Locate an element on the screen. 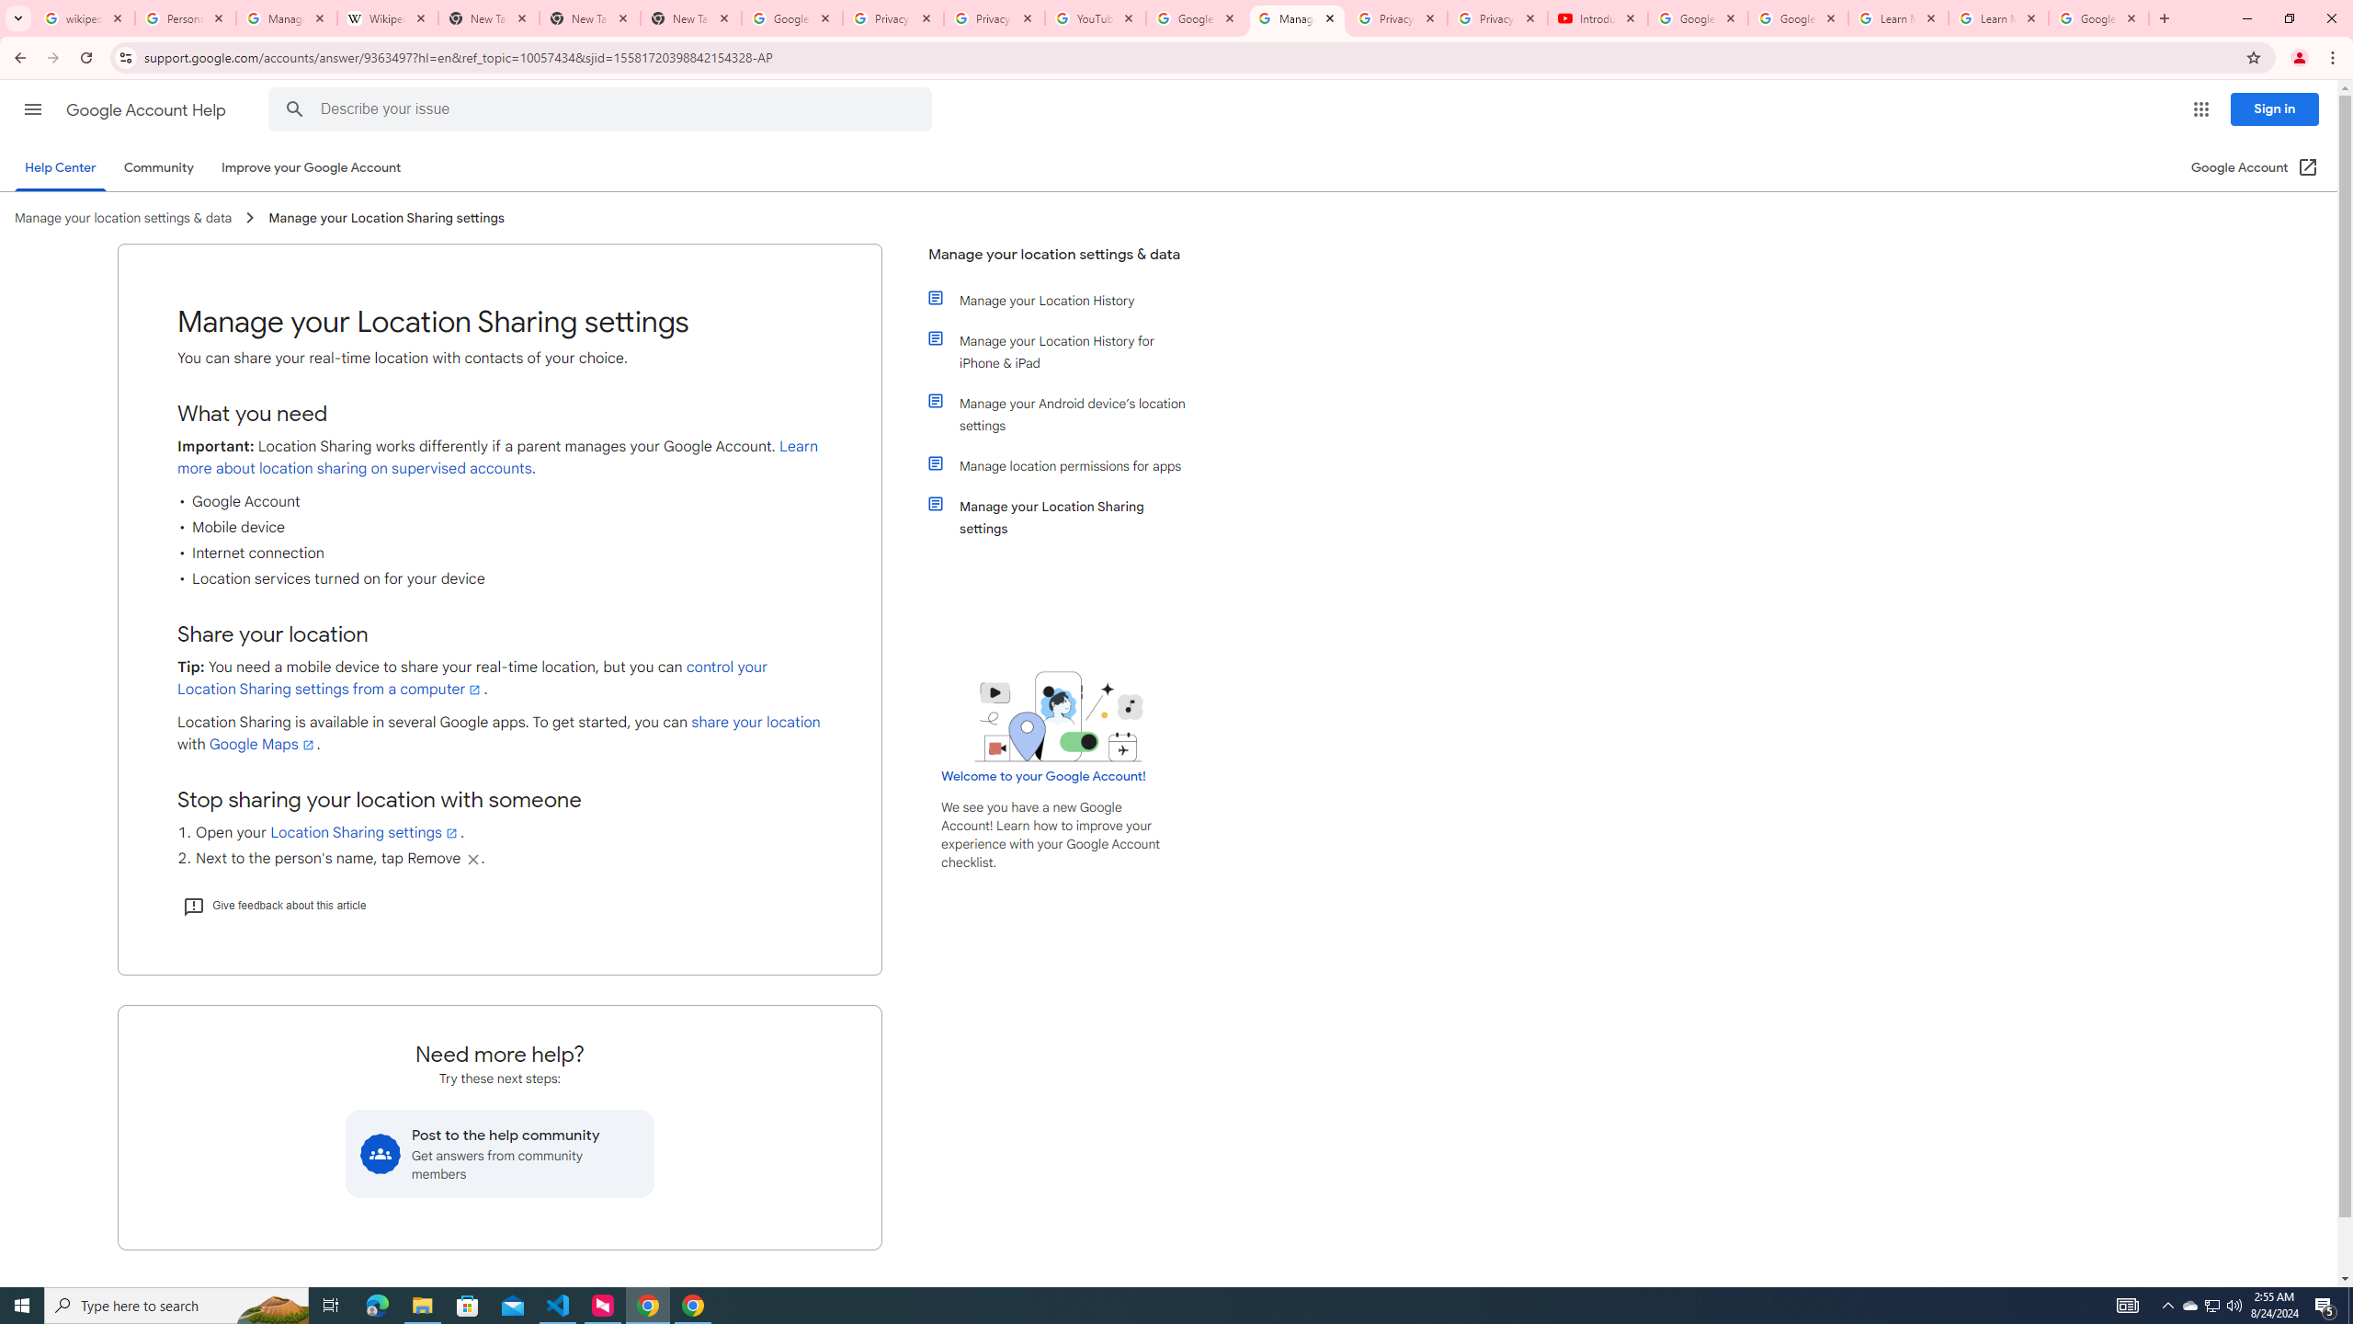  Google Account (Open in a new window) is located at coordinates (2256, 167).